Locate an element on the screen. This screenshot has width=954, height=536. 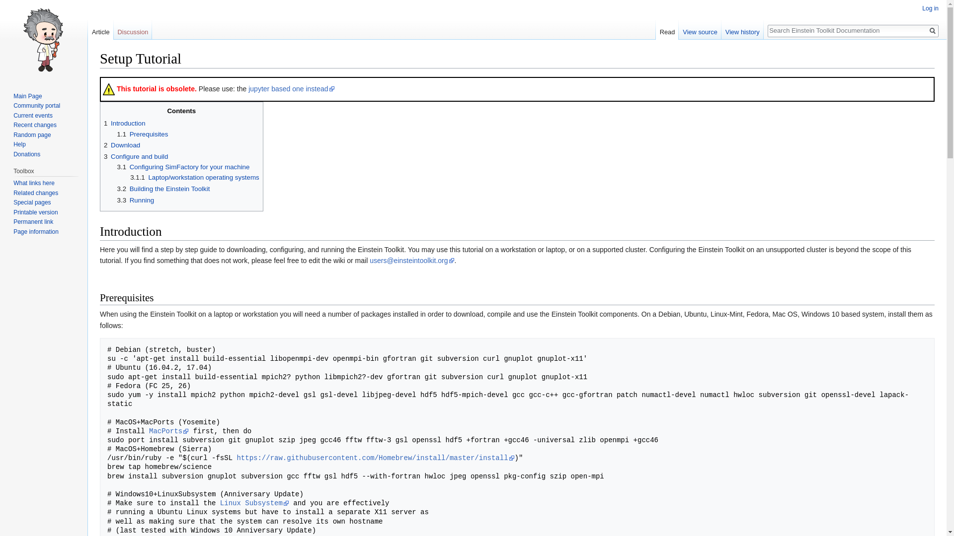
About the project, what you can do, where to find things is located at coordinates (36, 106).